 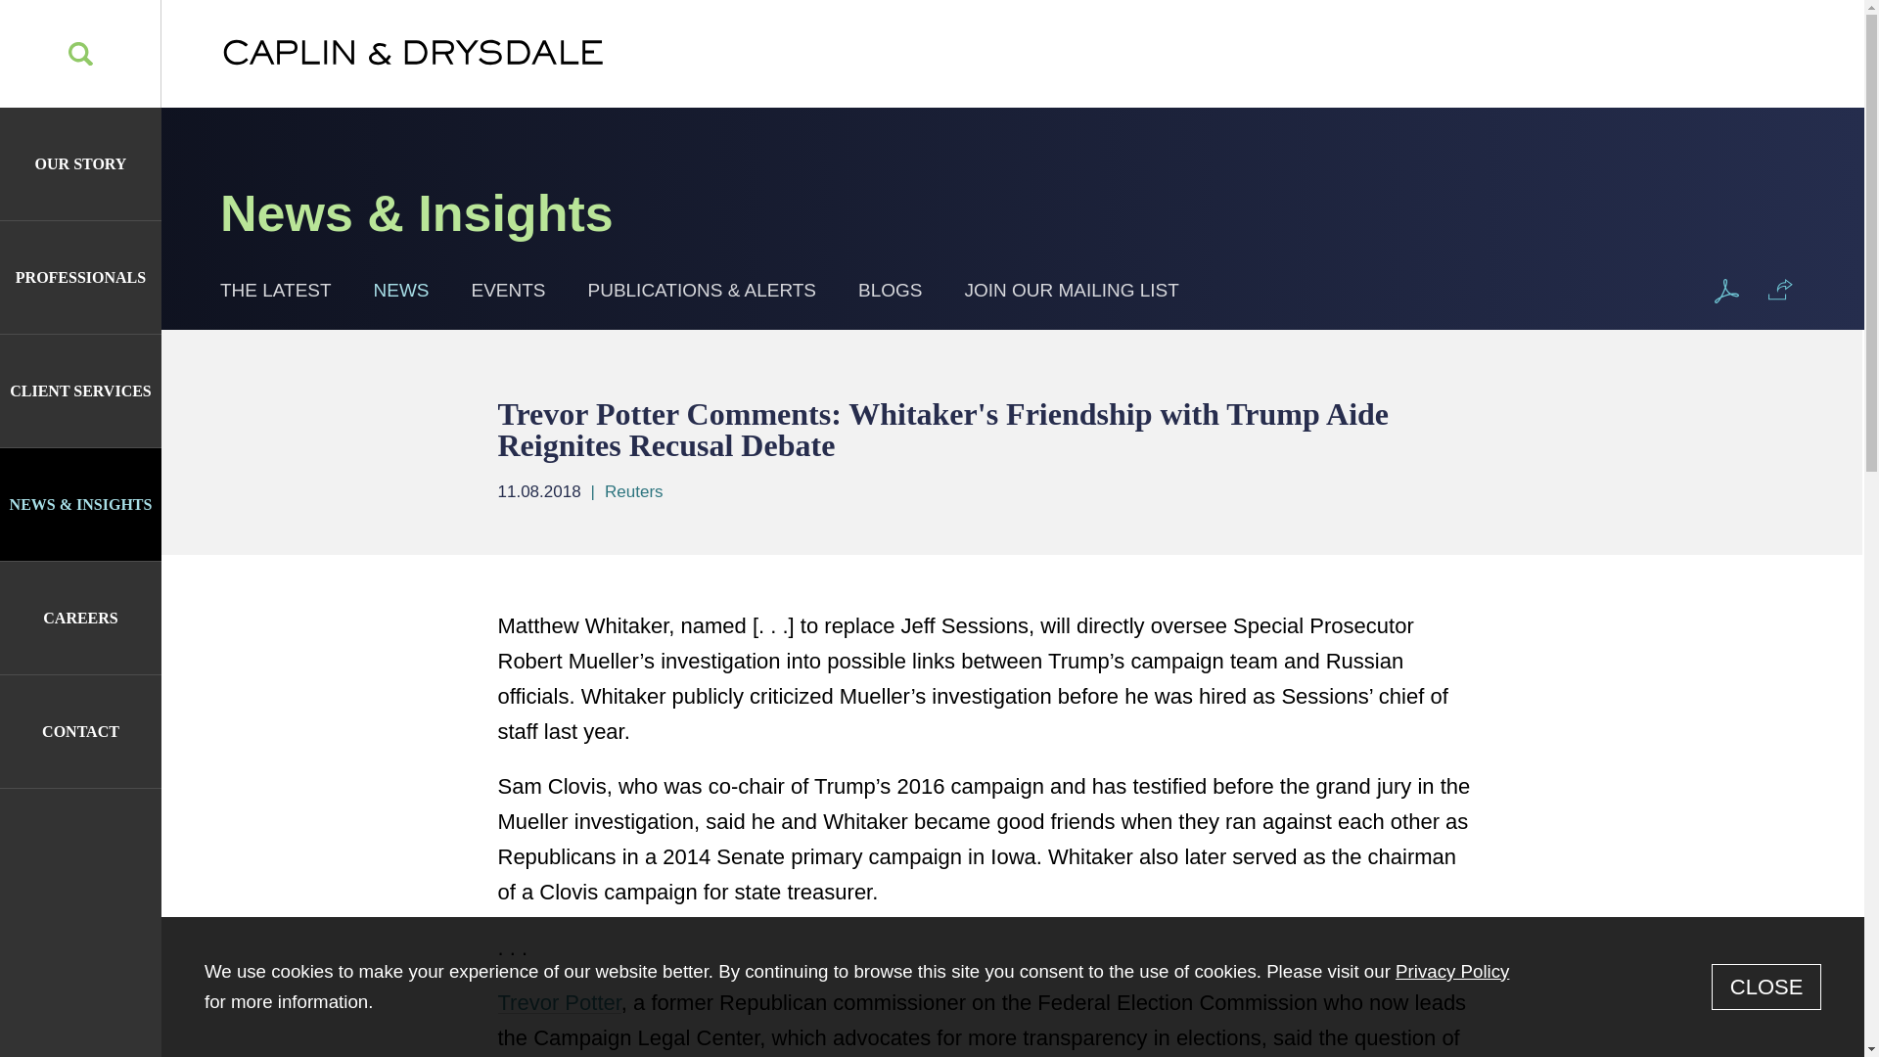 What do you see at coordinates (80, 277) in the screenshot?
I see `PROFESSIONALS` at bounding box center [80, 277].